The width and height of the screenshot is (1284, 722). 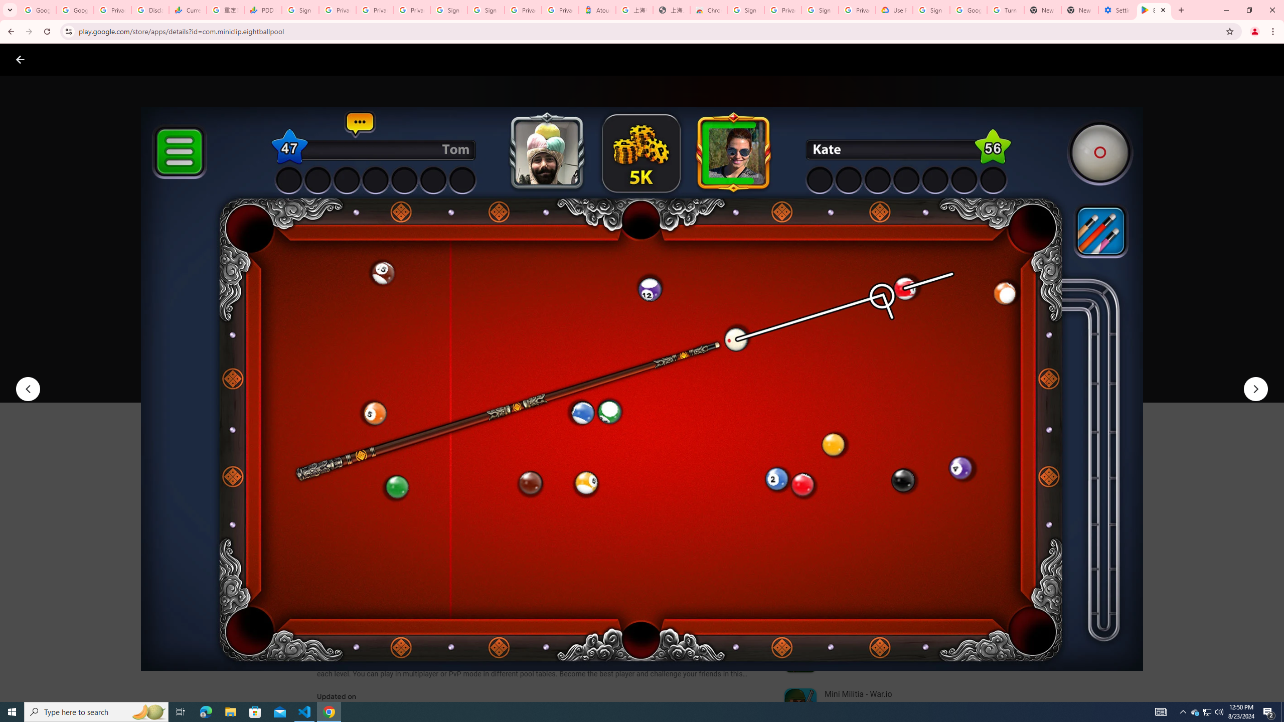 What do you see at coordinates (20, 59) in the screenshot?
I see `Close screenshot viewer` at bounding box center [20, 59].